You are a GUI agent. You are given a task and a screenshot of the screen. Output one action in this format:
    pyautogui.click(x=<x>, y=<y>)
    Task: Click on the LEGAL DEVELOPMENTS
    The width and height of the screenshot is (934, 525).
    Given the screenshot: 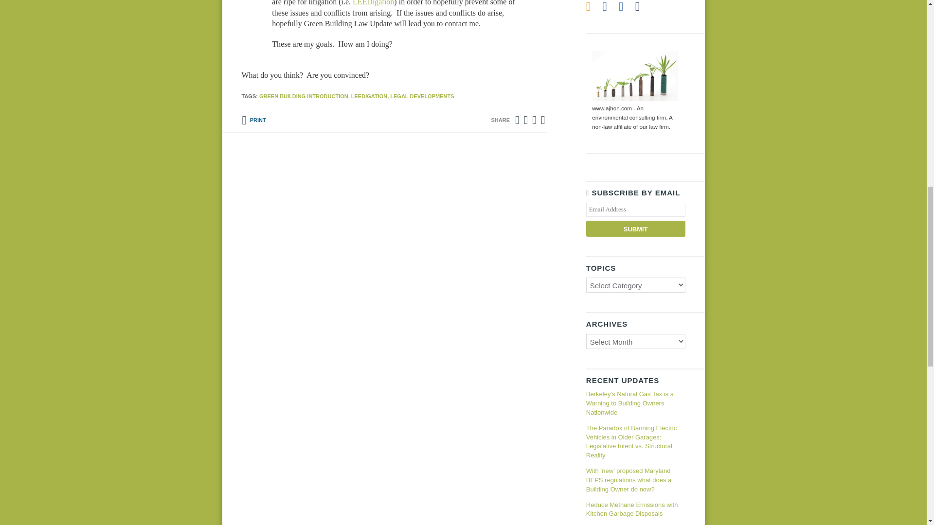 What is the action you would take?
    pyautogui.click(x=422, y=96)
    